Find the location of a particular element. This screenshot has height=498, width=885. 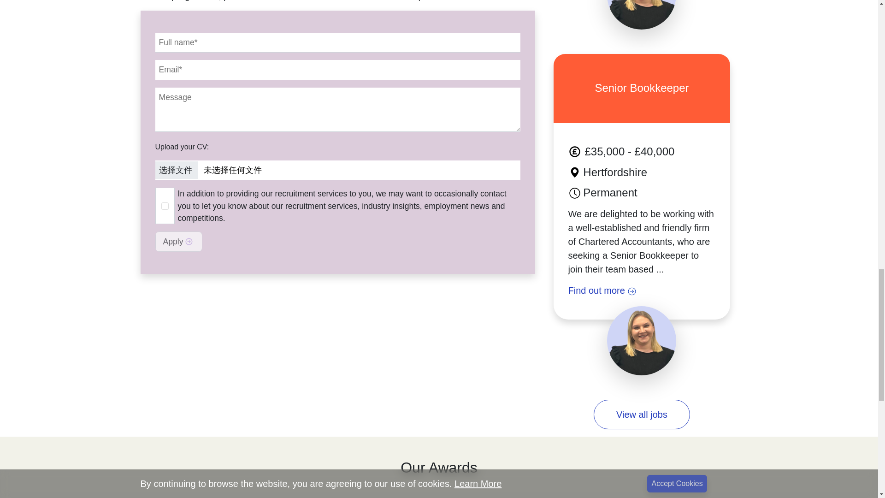

View all jobs is located at coordinates (642, 414).